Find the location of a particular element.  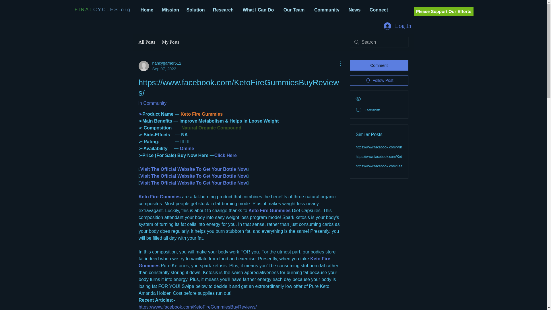

in Community is located at coordinates (152, 103).